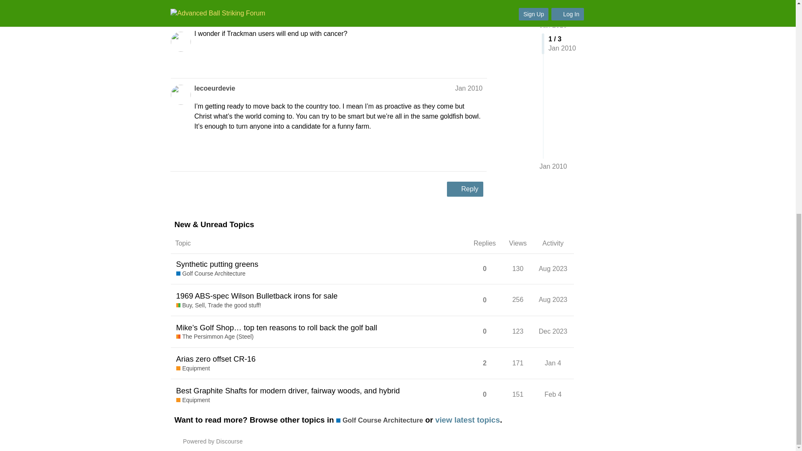 The width and height of the screenshot is (802, 451). Describe the element at coordinates (211, 274) in the screenshot. I see `Golf Course Architecture` at that location.